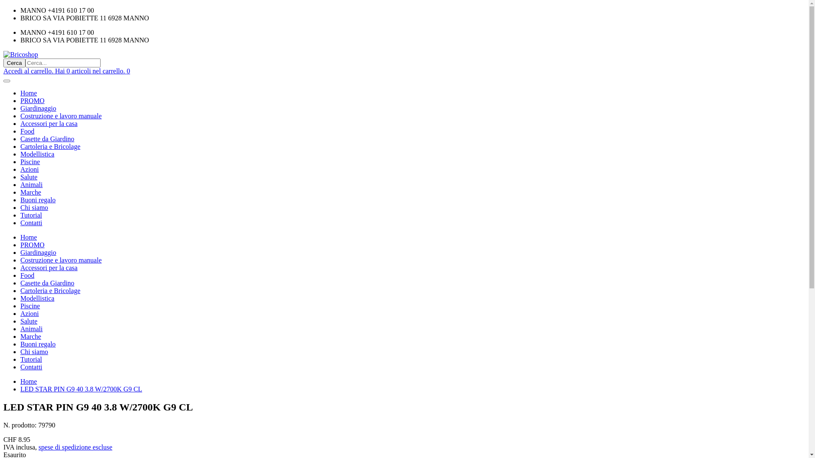 Image resolution: width=815 pixels, height=458 pixels. Describe the element at coordinates (31, 193) in the screenshot. I see `Marche` at that location.